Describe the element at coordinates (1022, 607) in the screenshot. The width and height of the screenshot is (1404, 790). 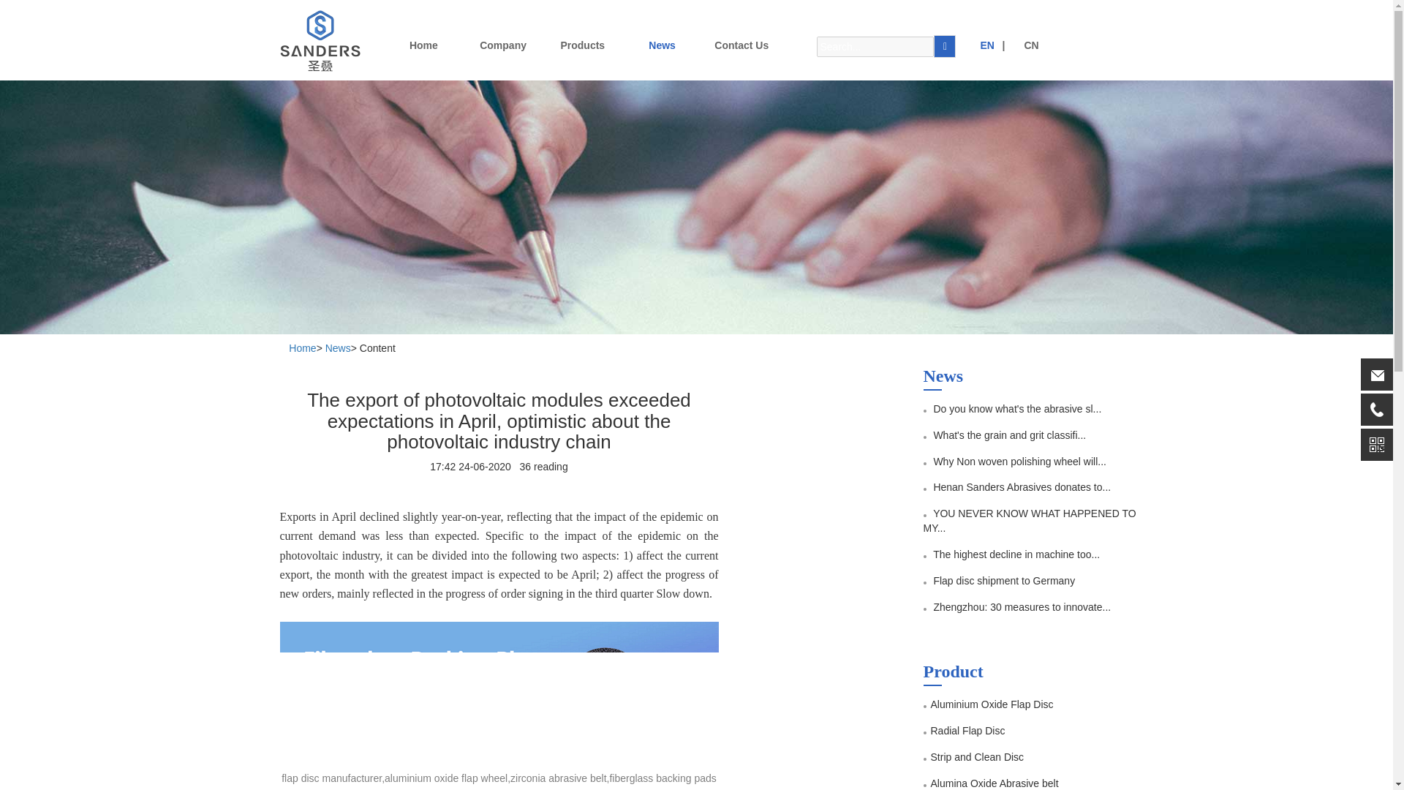
I see `Zhengzhou: 30 measures to innovate...` at that location.